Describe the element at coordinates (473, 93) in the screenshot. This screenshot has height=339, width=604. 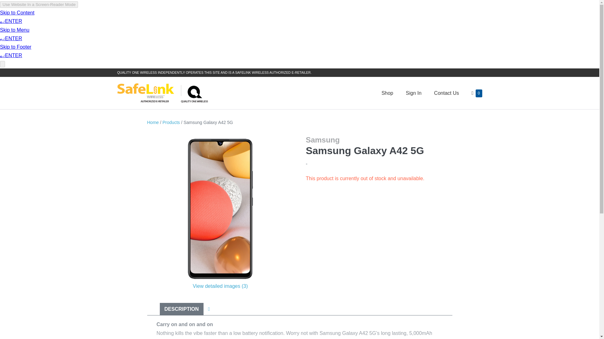
I see `Shopping Cart` at that location.